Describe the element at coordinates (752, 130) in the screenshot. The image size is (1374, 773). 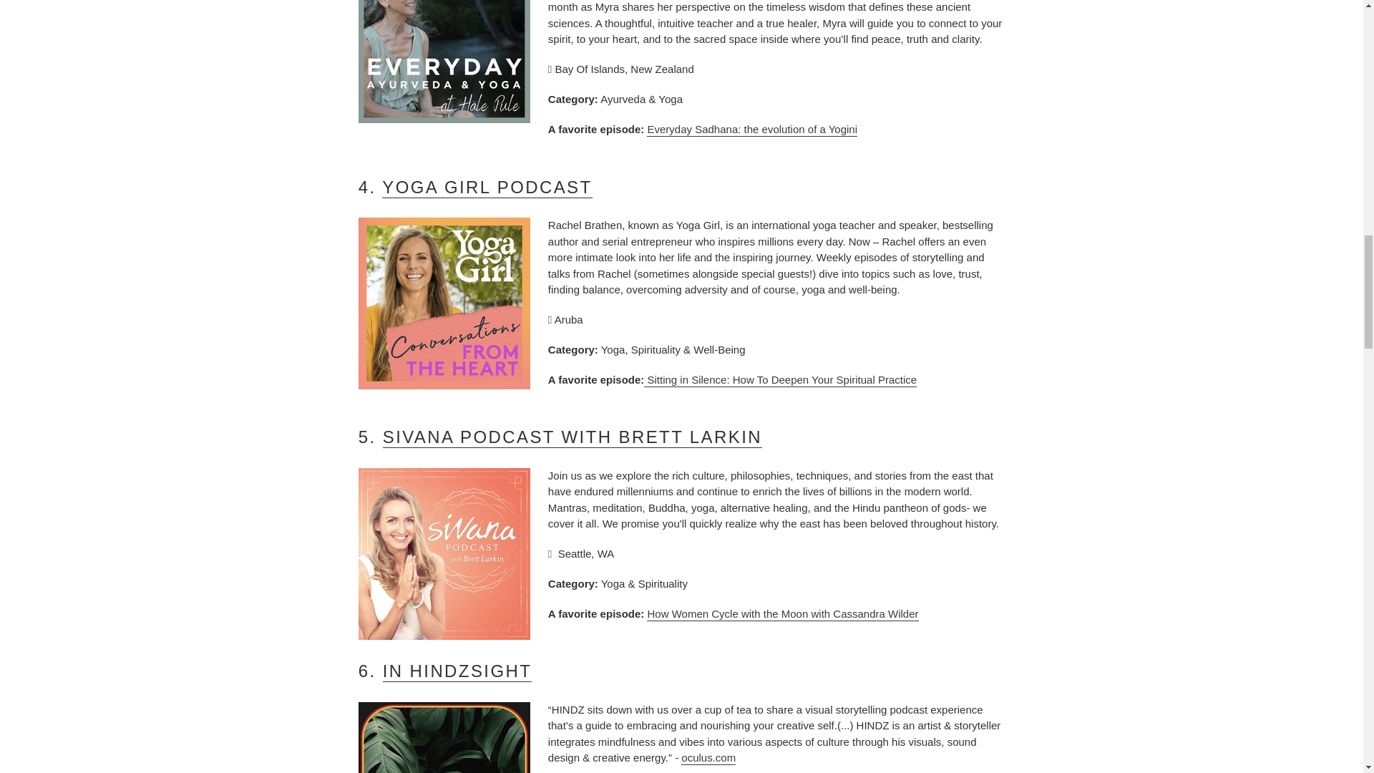
I see `Everyday Sadhana: the evolution of a Yogini` at that location.